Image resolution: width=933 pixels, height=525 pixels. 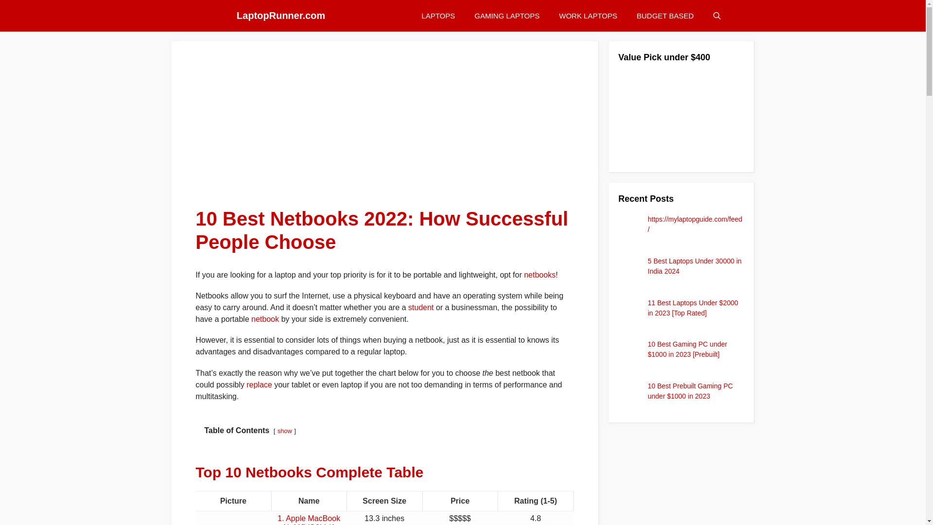 What do you see at coordinates (281, 16) in the screenshot?
I see `LaptopRunner.com` at bounding box center [281, 16].